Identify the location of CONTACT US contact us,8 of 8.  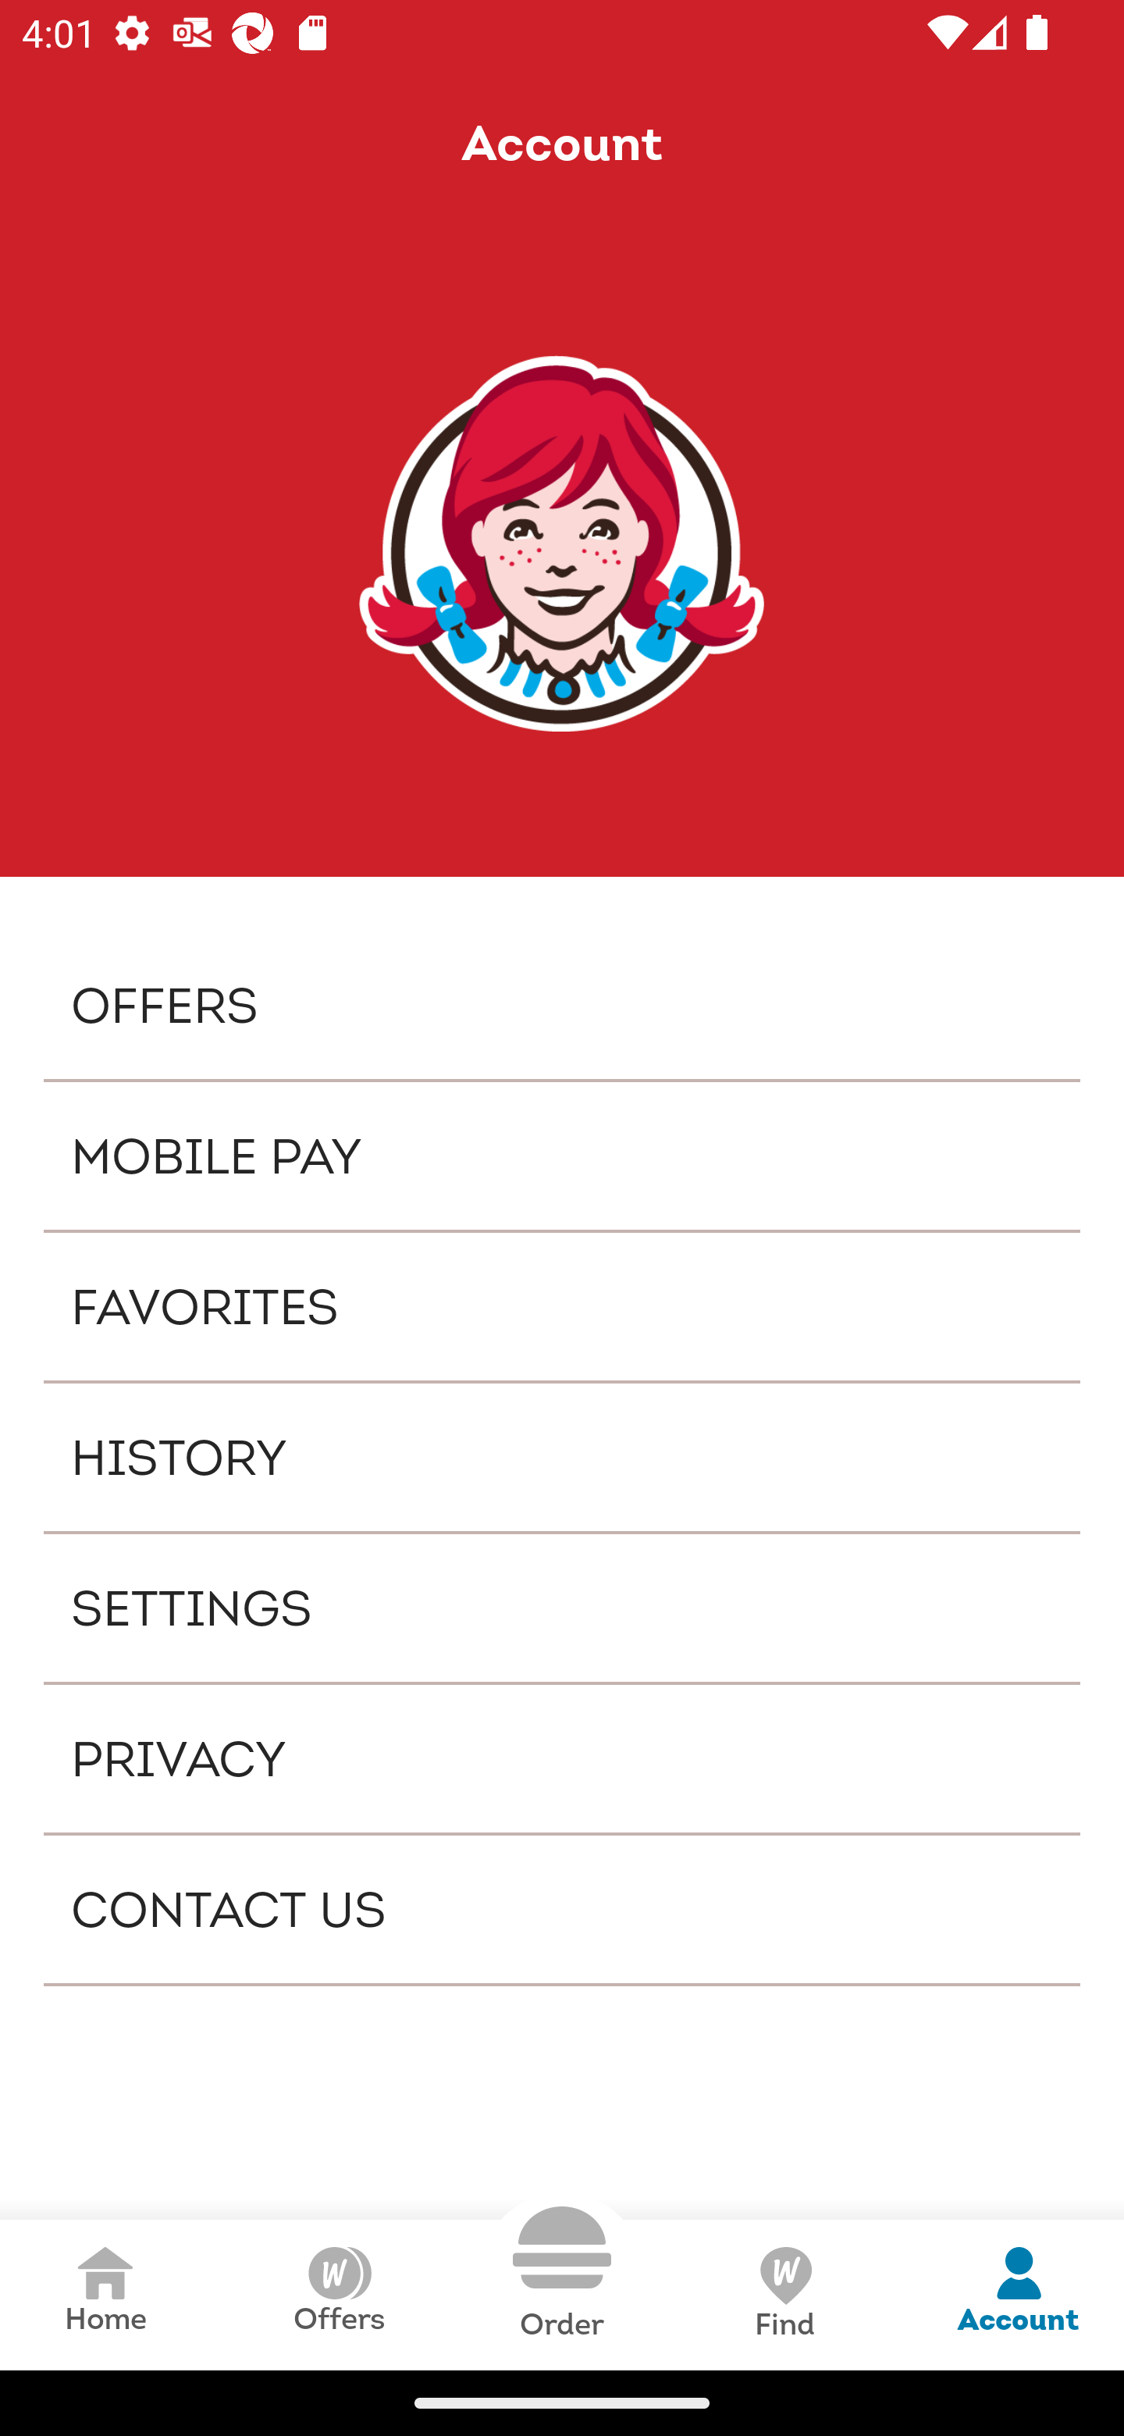
(562, 1910).